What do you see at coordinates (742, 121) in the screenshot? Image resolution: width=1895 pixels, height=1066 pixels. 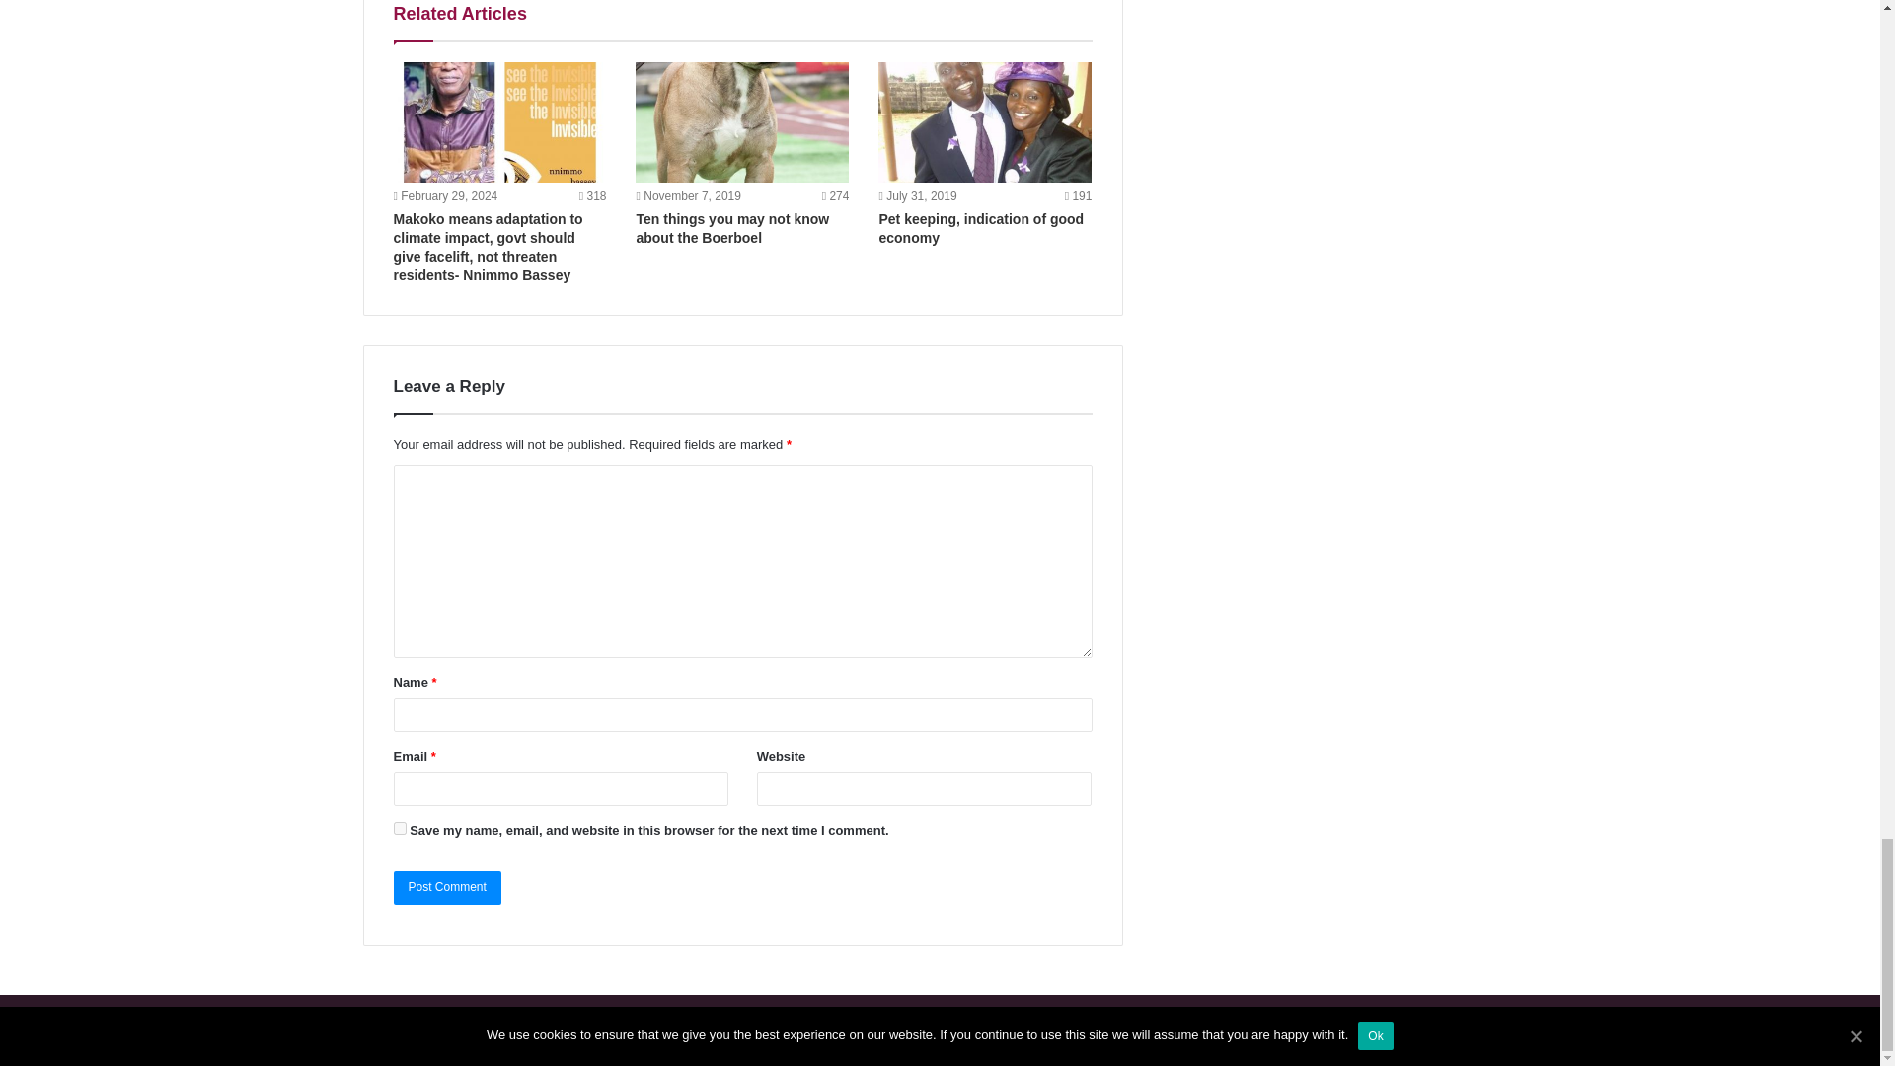 I see `Ten things you may not know about the Boerboel` at bounding box center [742, 121].